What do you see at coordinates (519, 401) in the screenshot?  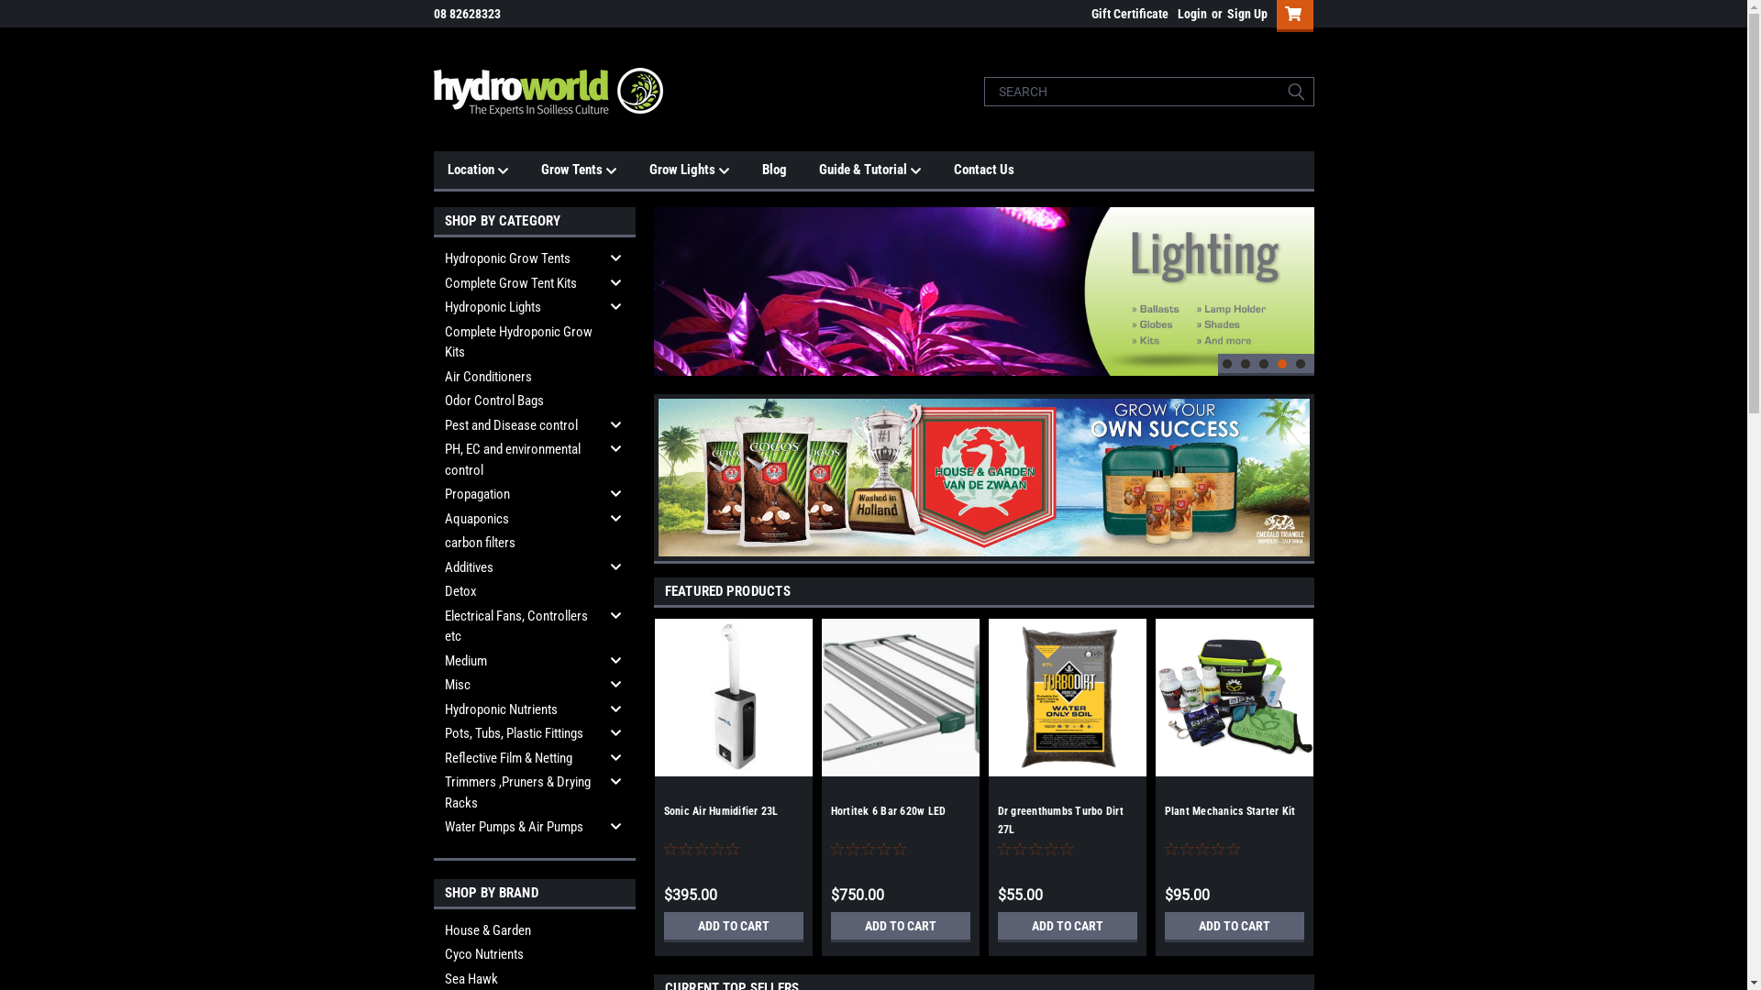 I see `Odor Control Bags` at bounding box center [519, 401].